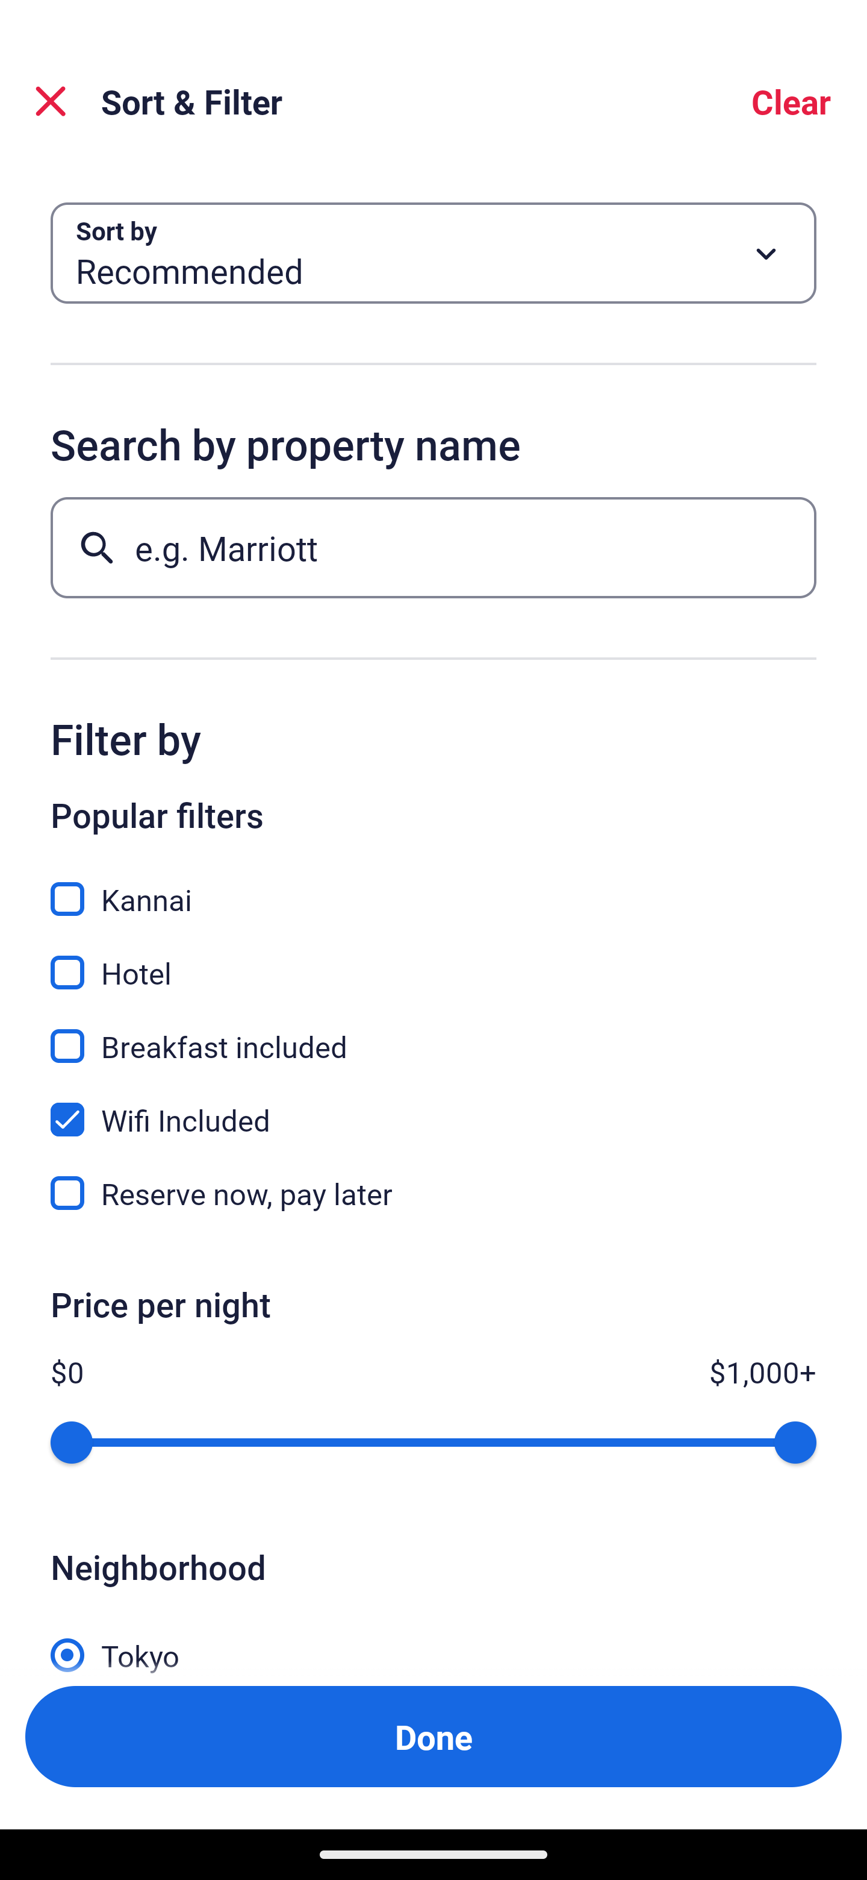  What do you see at coordinates (433, 253) in the screenshot?
I see `Sort by Button Recommended` at bounding box center [433, 253].